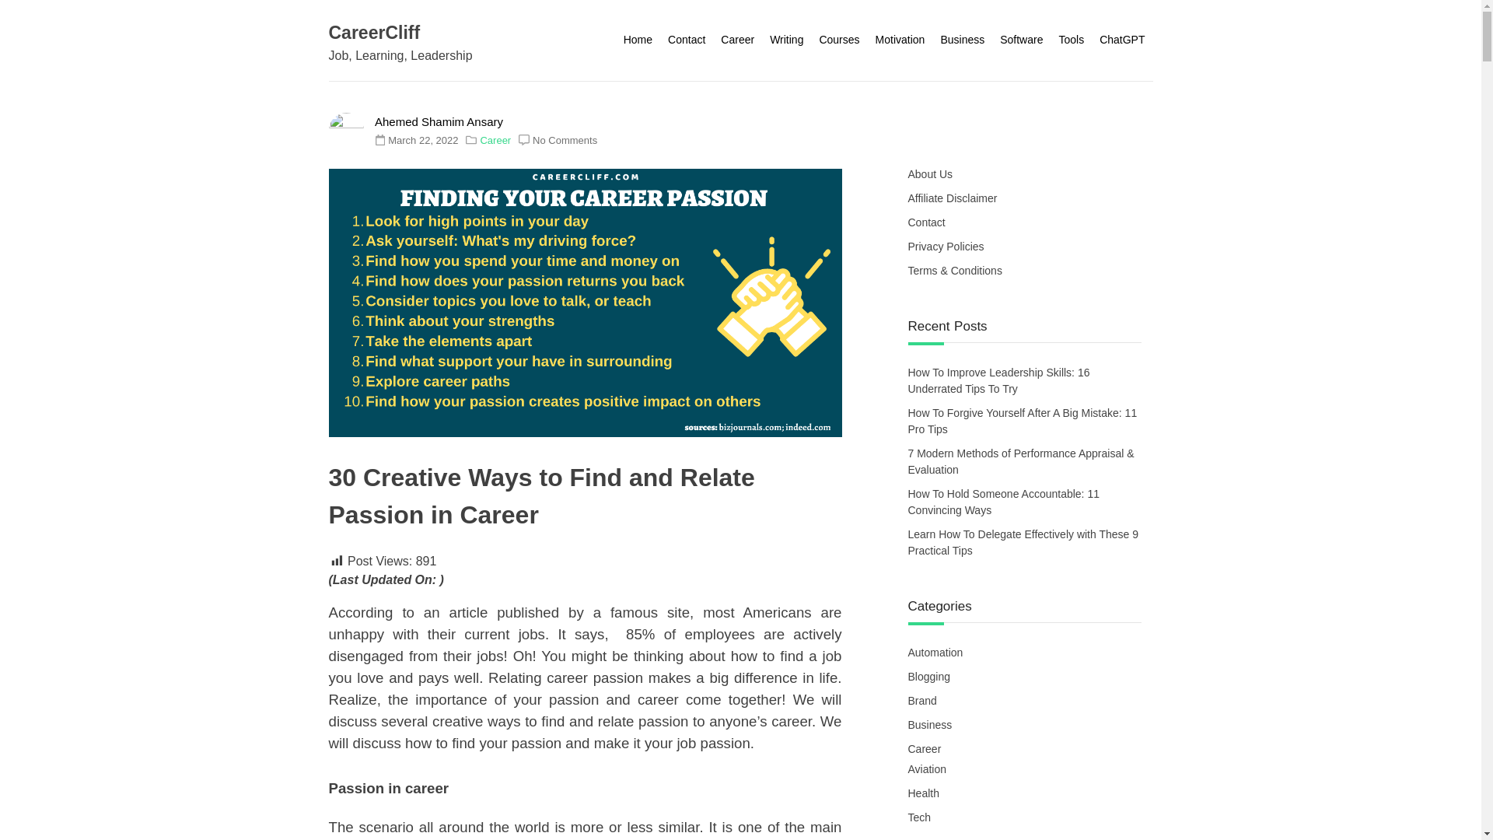  Describe the element at coordinates (638, 40) in the screenshot. I see `Home` at that location.